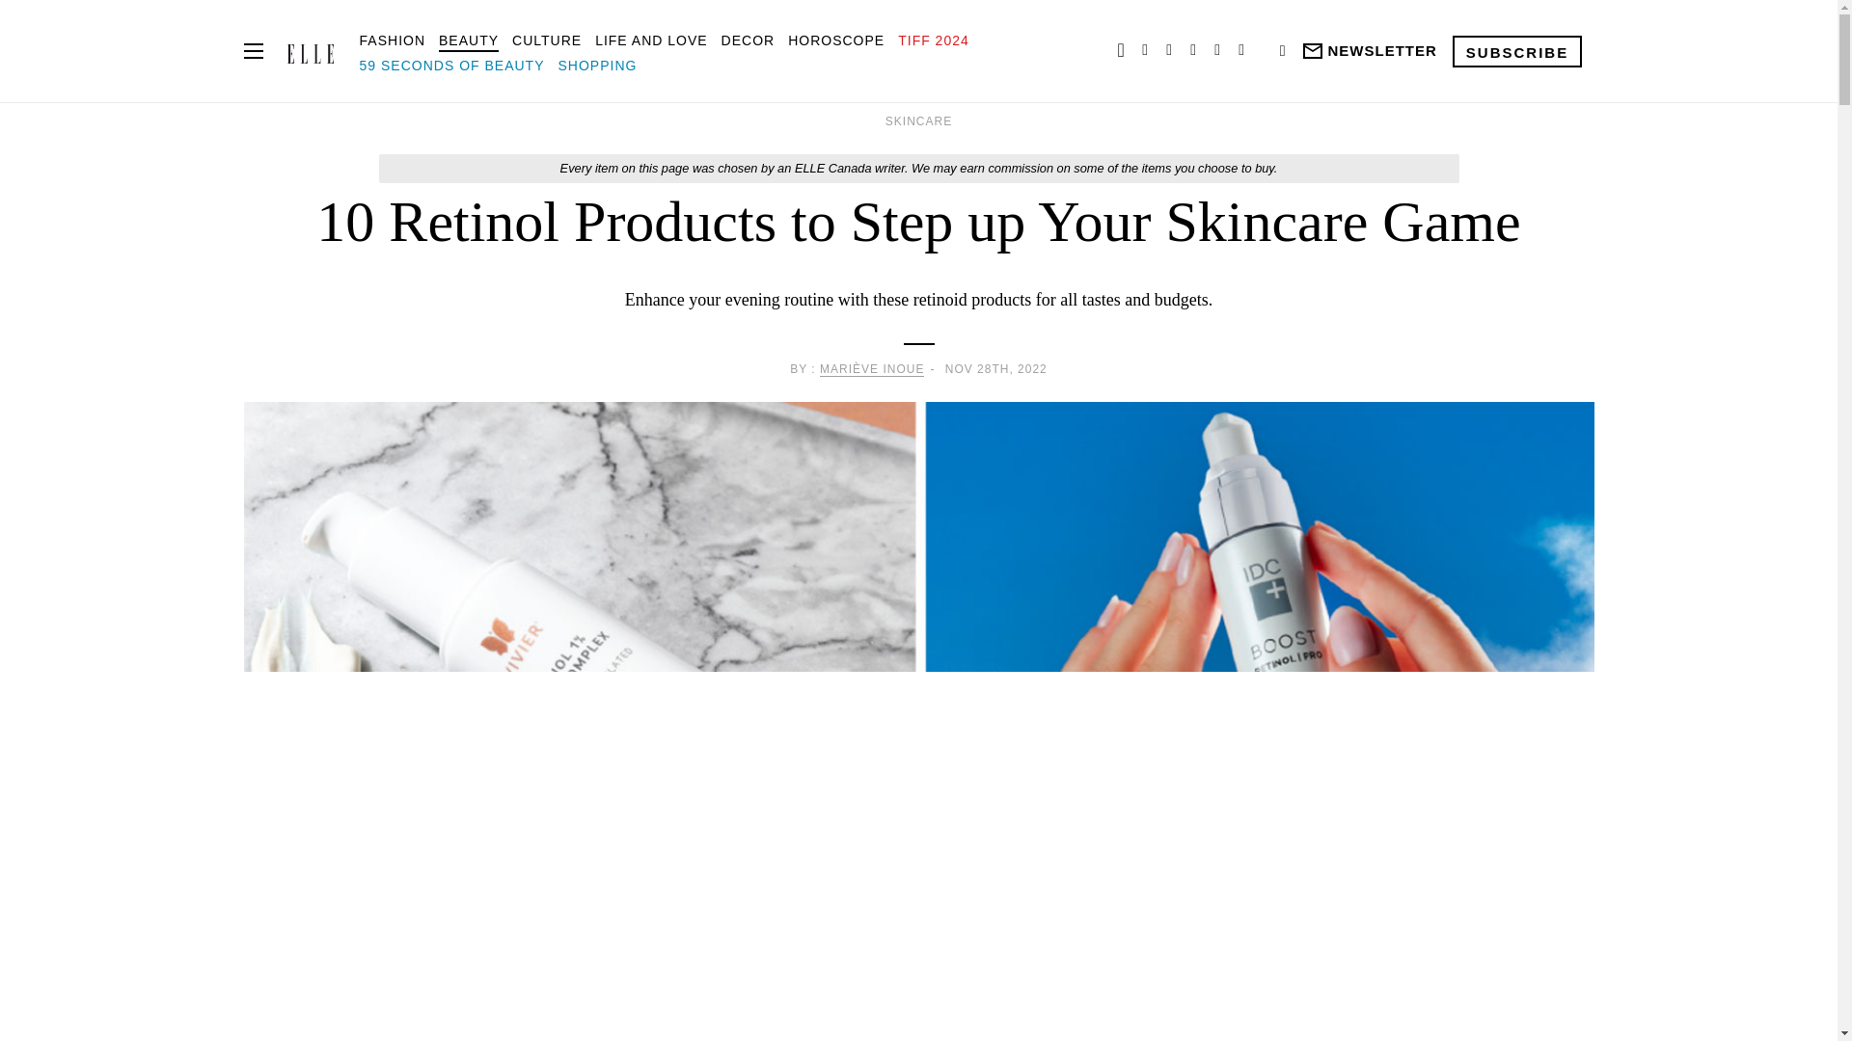 This screenshot has height=1041, width=1852. Describe the element at coordinates (934, 40) in the screenshot. I see `TIFF 2024` at that location.